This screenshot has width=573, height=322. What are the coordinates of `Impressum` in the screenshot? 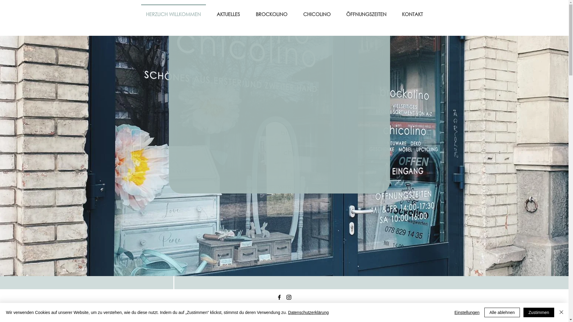 It's located at (284, 311).